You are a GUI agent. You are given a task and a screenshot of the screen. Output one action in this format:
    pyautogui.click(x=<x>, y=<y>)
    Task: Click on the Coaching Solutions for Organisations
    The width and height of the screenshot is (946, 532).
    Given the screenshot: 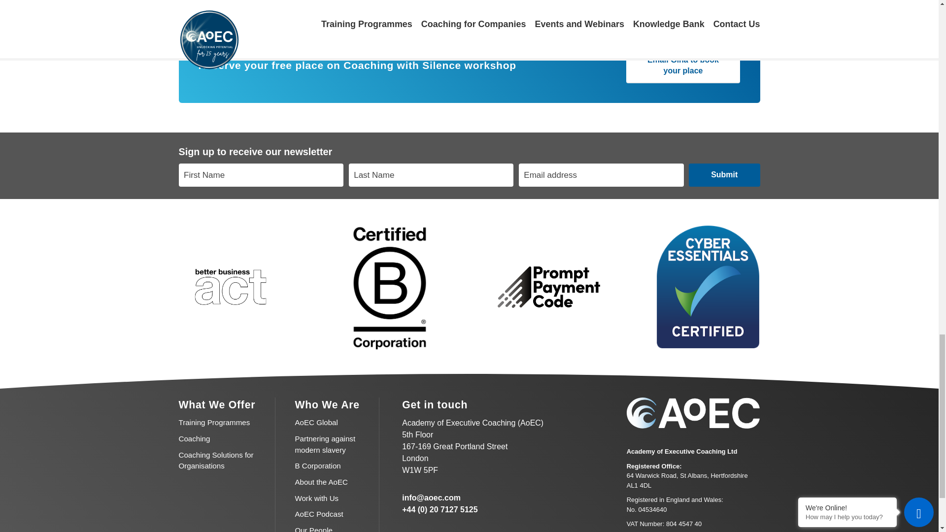 What is the action you would take?
    pyautogui.click(x=216, y=460)
    